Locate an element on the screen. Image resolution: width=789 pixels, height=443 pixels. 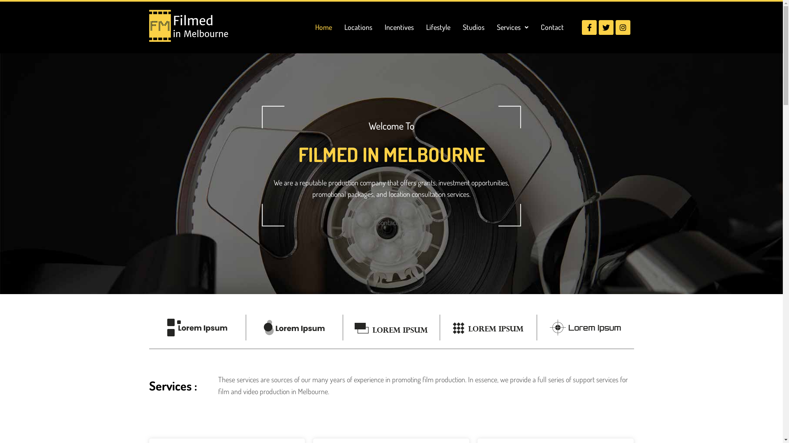
Home is located at coordinates (324, 27).